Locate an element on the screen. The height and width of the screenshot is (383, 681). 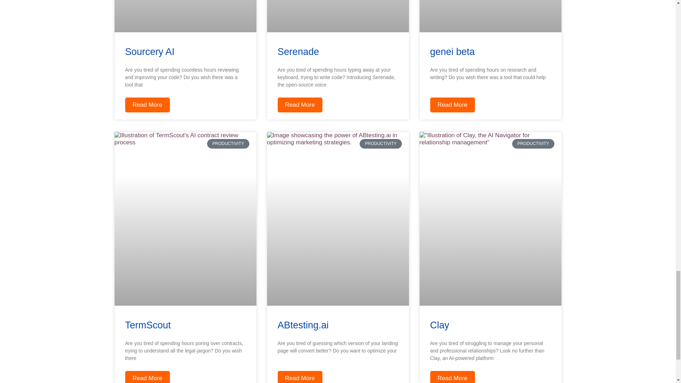
Read More is located at coordinates (299, 377).